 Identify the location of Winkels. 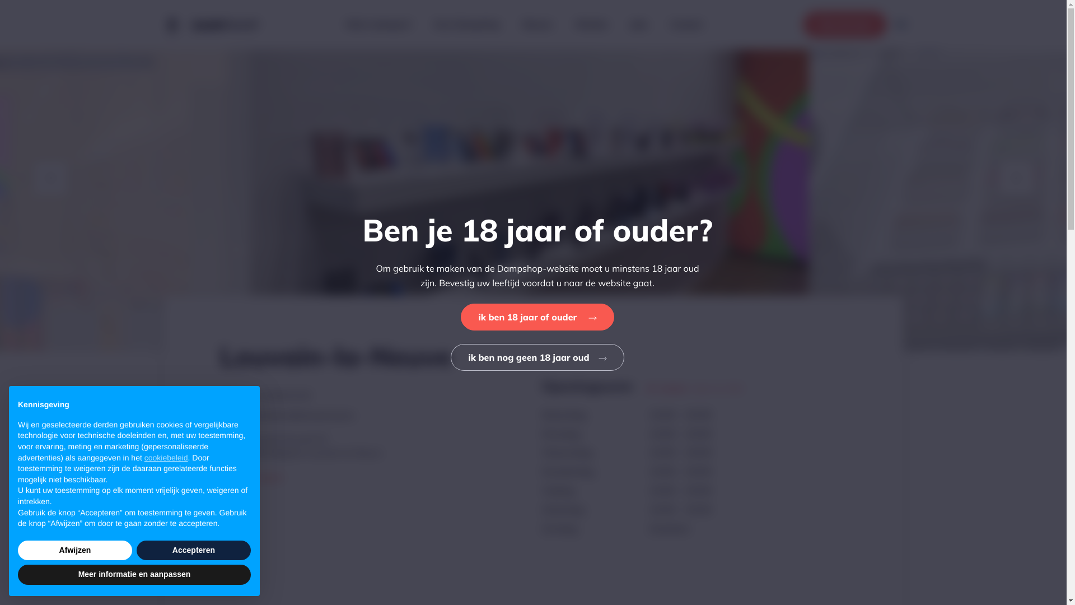
(591, 25).